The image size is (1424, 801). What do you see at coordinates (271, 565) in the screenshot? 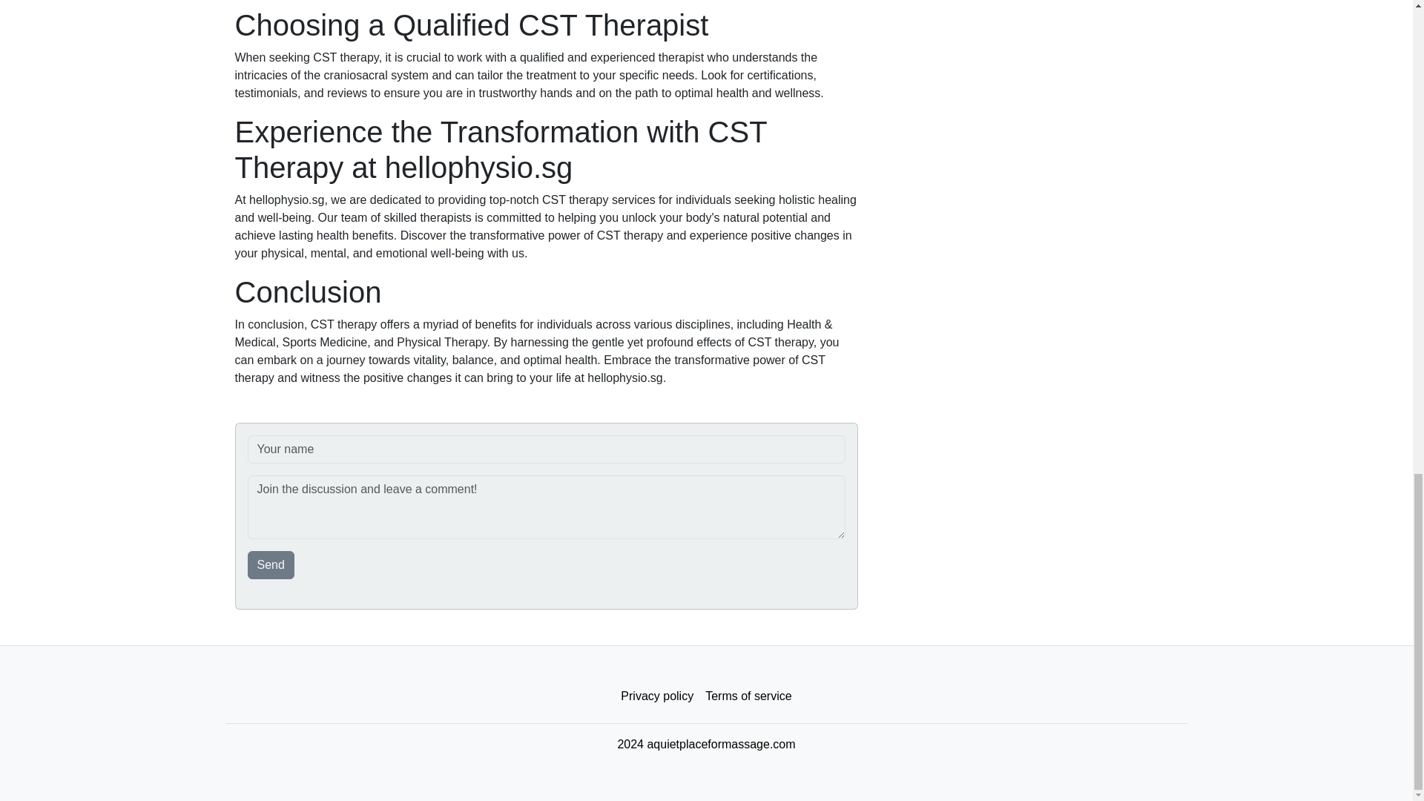
I see `Send` at bounding box center [271, 565].